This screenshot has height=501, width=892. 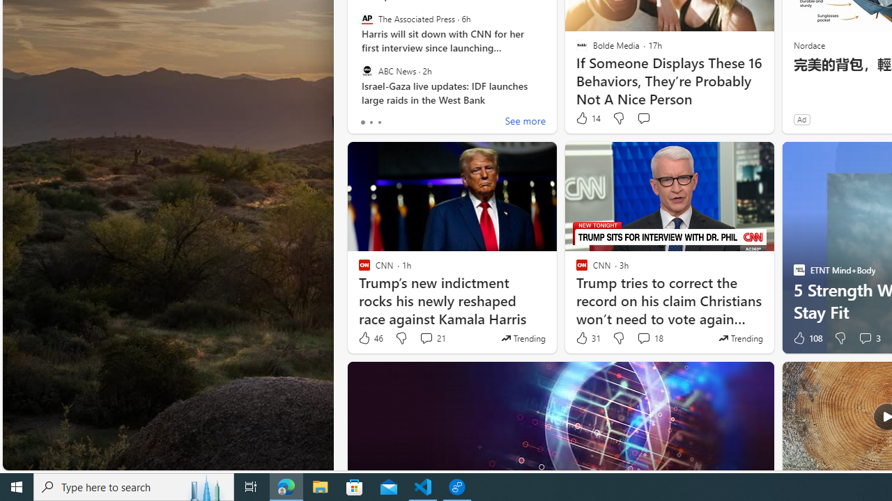 What do you see at coordinates (587, 338) in the screenshot?
I see `31 Like` at bounding box center [587, 338].